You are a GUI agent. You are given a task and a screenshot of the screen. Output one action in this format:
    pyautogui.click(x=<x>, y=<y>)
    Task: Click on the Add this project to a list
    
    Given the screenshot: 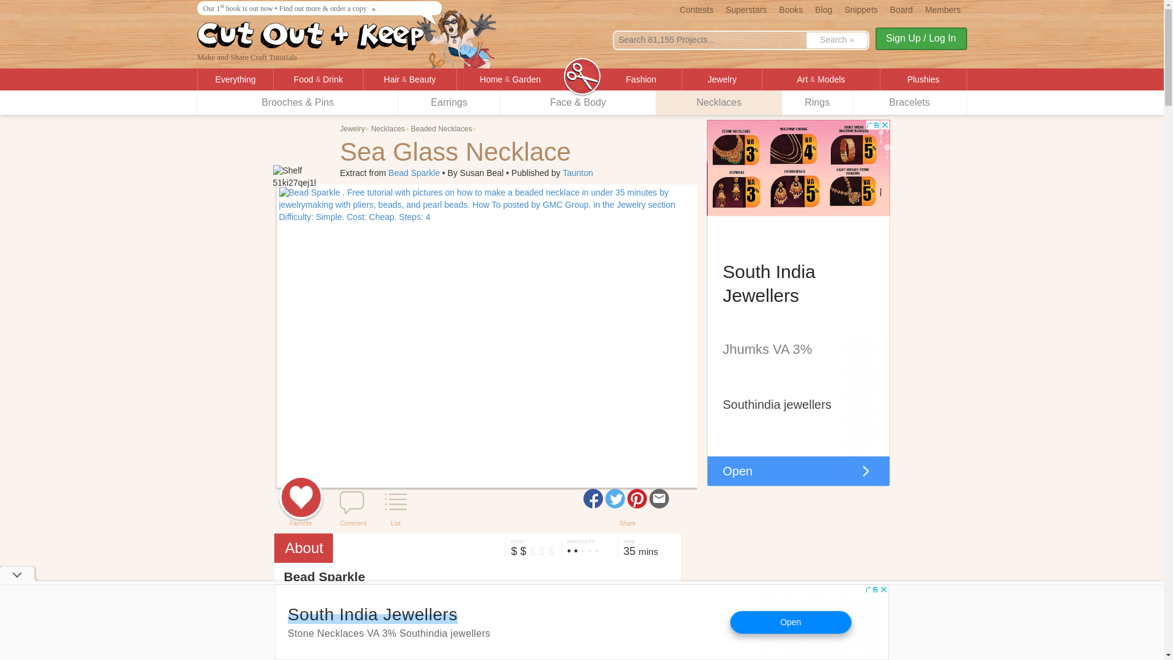 What is the action you would take?
    pyautogui.click(x=396, y=503)
    